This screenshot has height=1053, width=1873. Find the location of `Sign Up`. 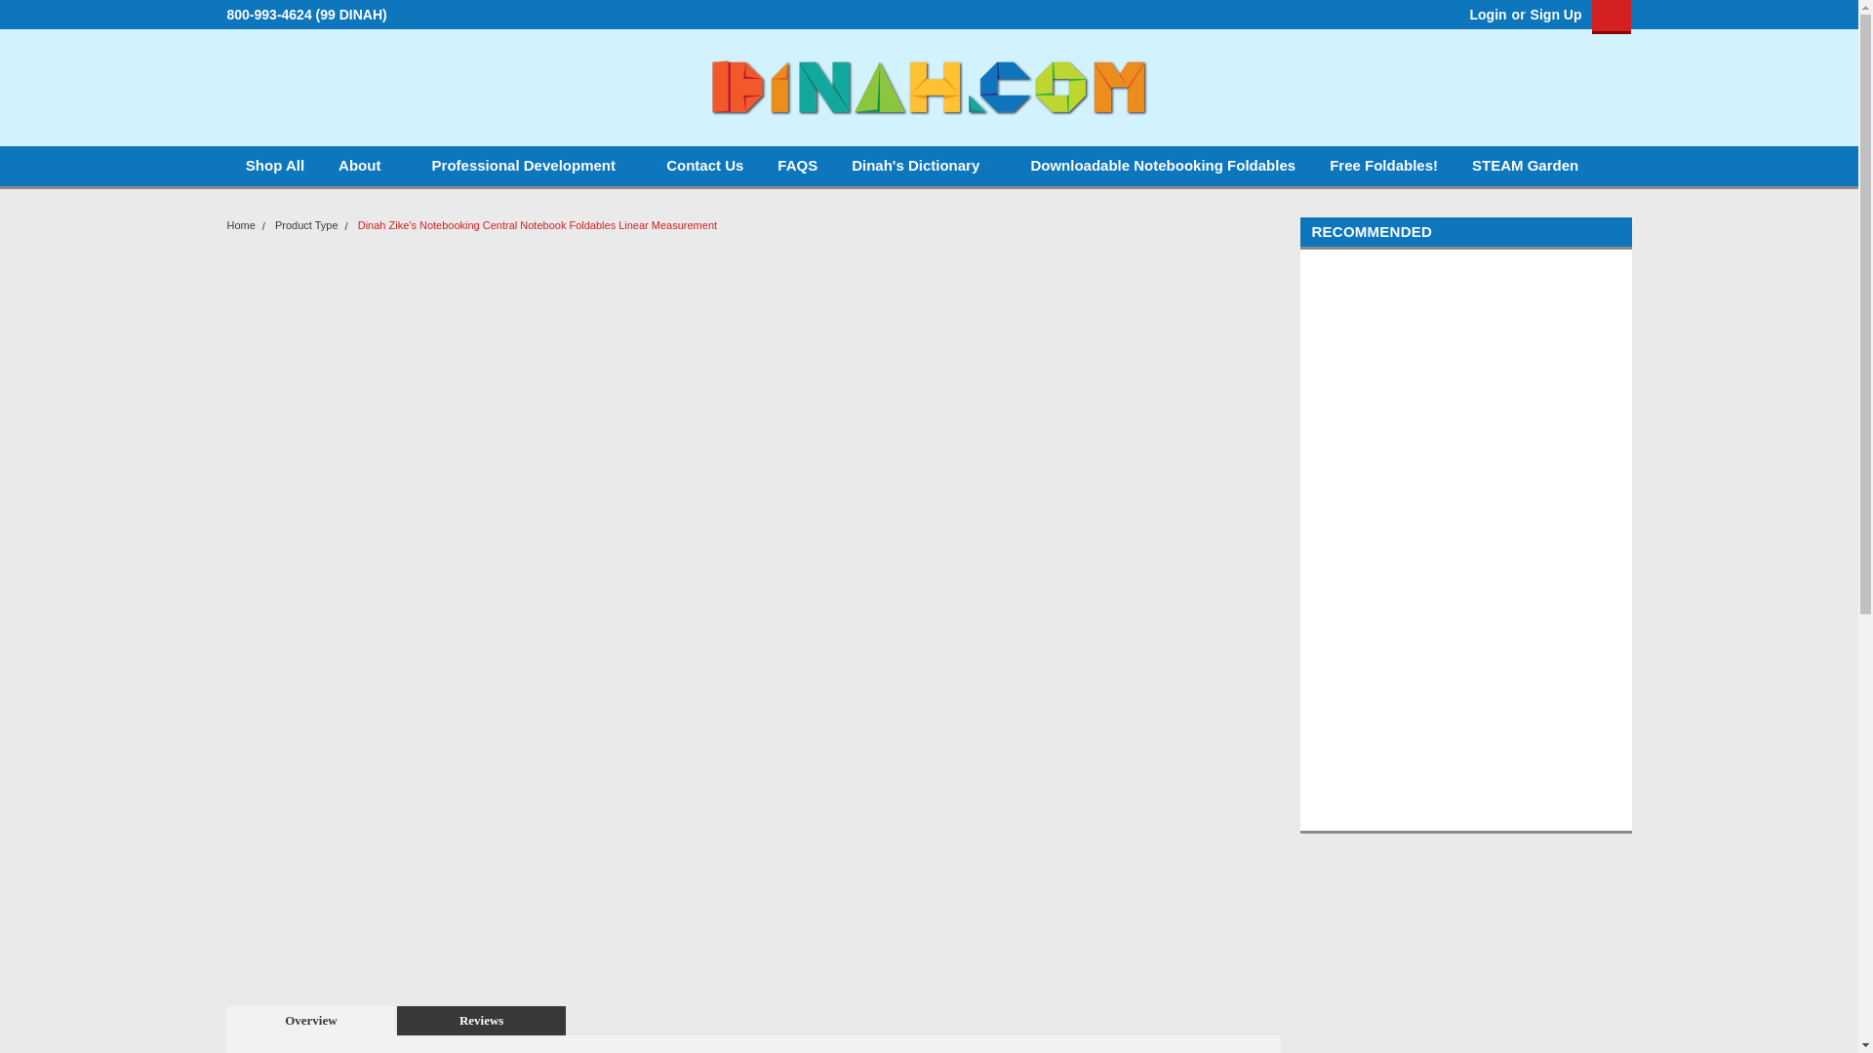

Sign Up is located at coordinates (1554, 15).